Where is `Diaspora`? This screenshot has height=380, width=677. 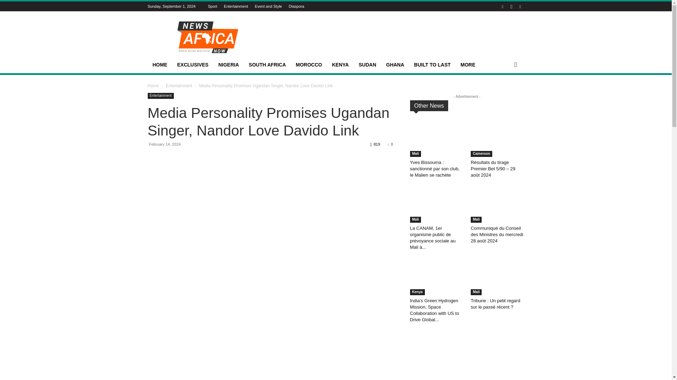
Diaspora is located at coordinates (296, 6).